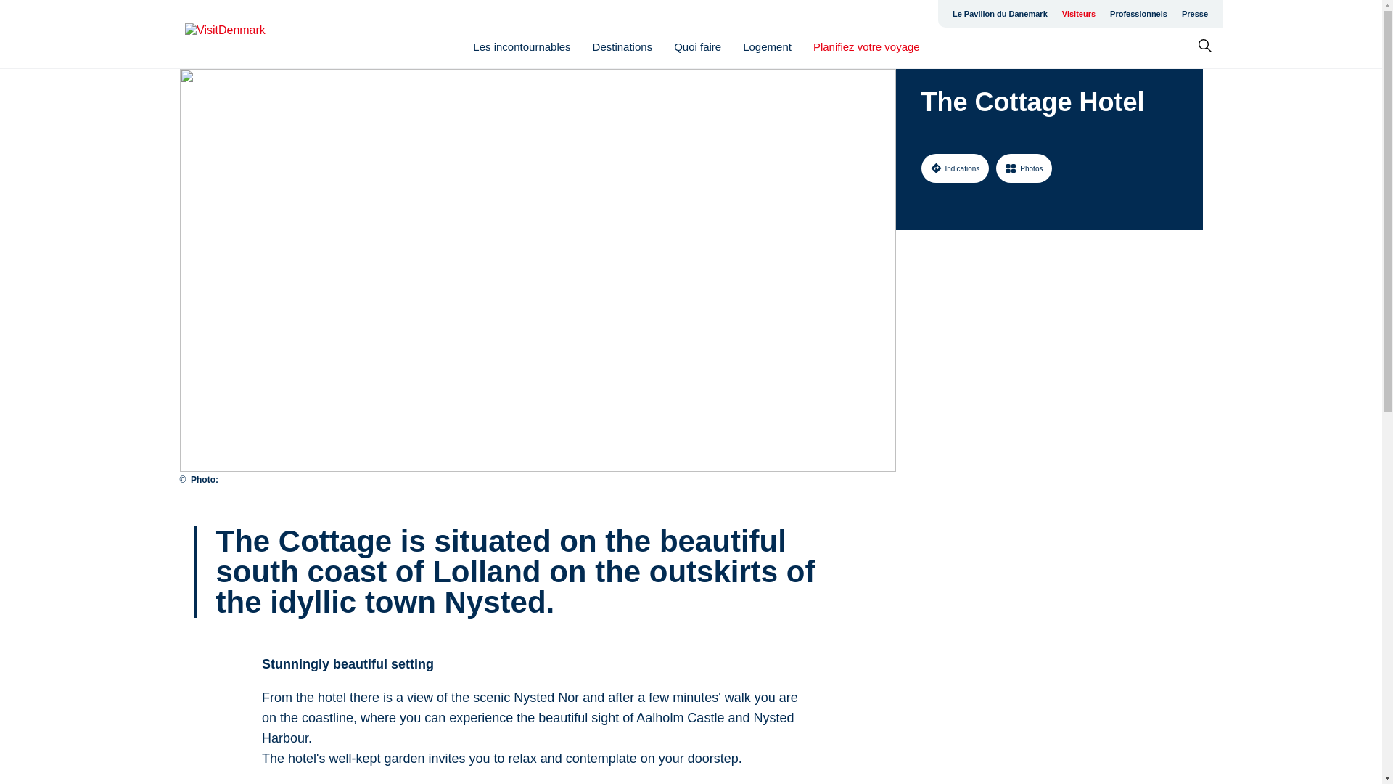 This screenshot has height=784, width=1393. Describe the element at coordinates (1194, 13) in the screenshot. I see `Presse` at that location.